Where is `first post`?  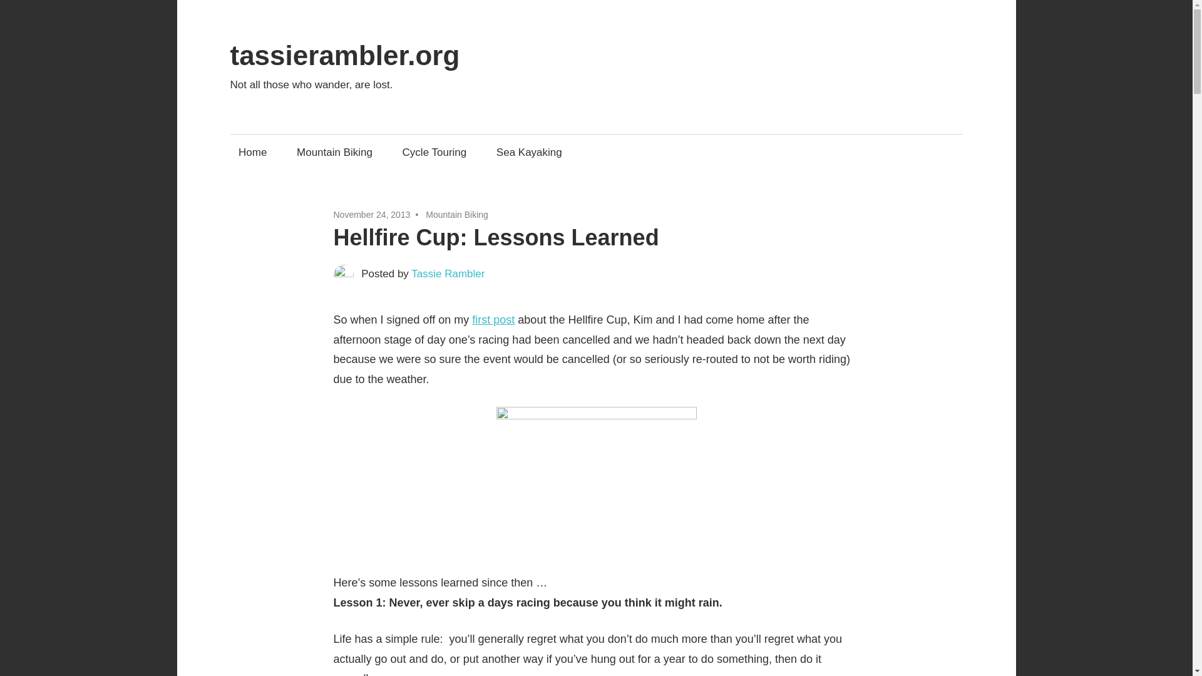 first post is located at coordinates (493, 319).